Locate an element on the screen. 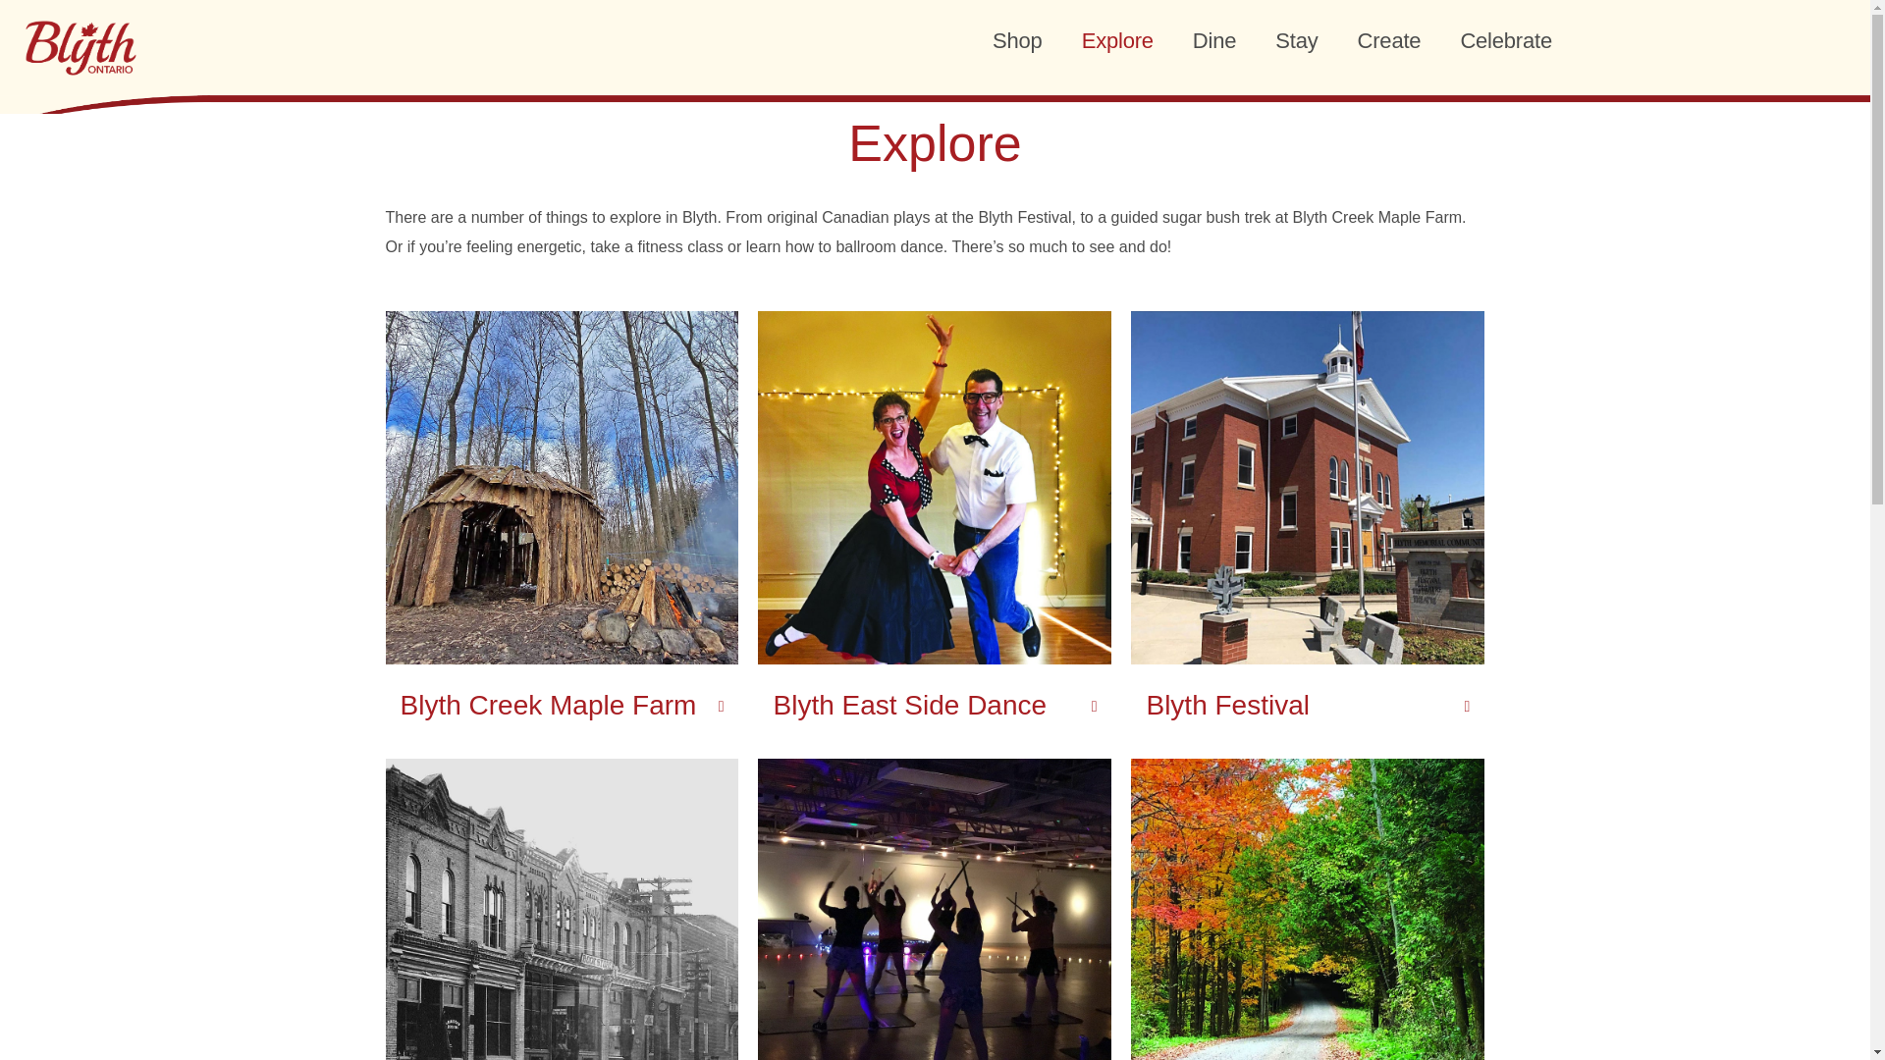 Image resolution: width=1885 pixels, height=1060 pixels. Blyth Festival is located at coordinates (1227, 705).